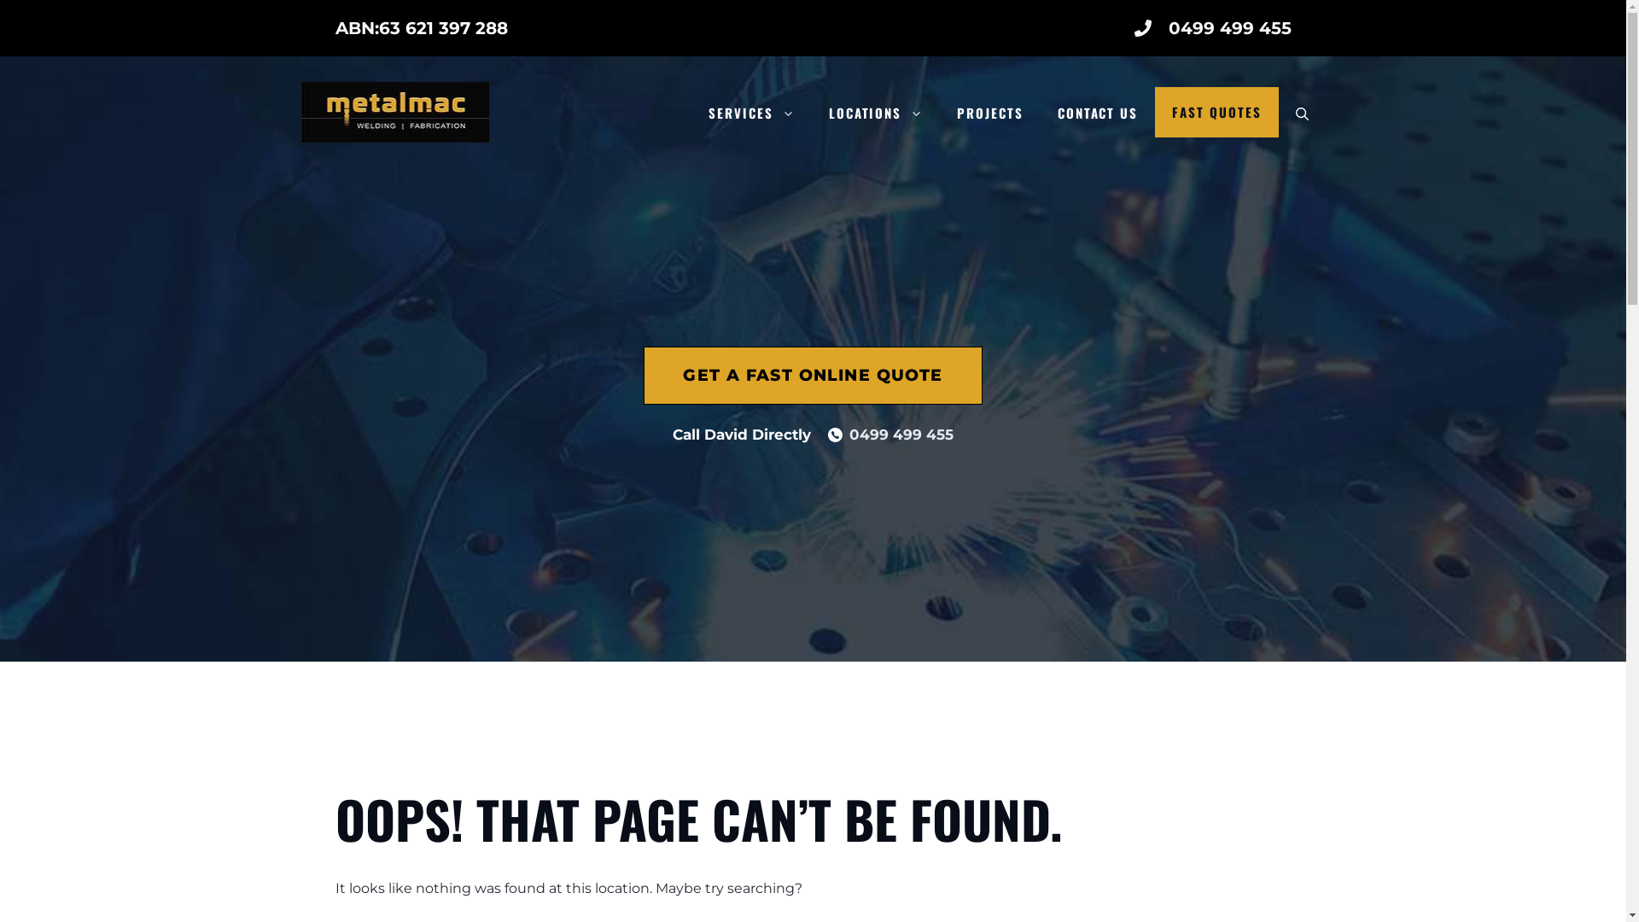 The width and height of the screenshot is (1639, 922). Describe the element at coordinates (357, 28) in the screenshot. I see `ABN:` at that location.